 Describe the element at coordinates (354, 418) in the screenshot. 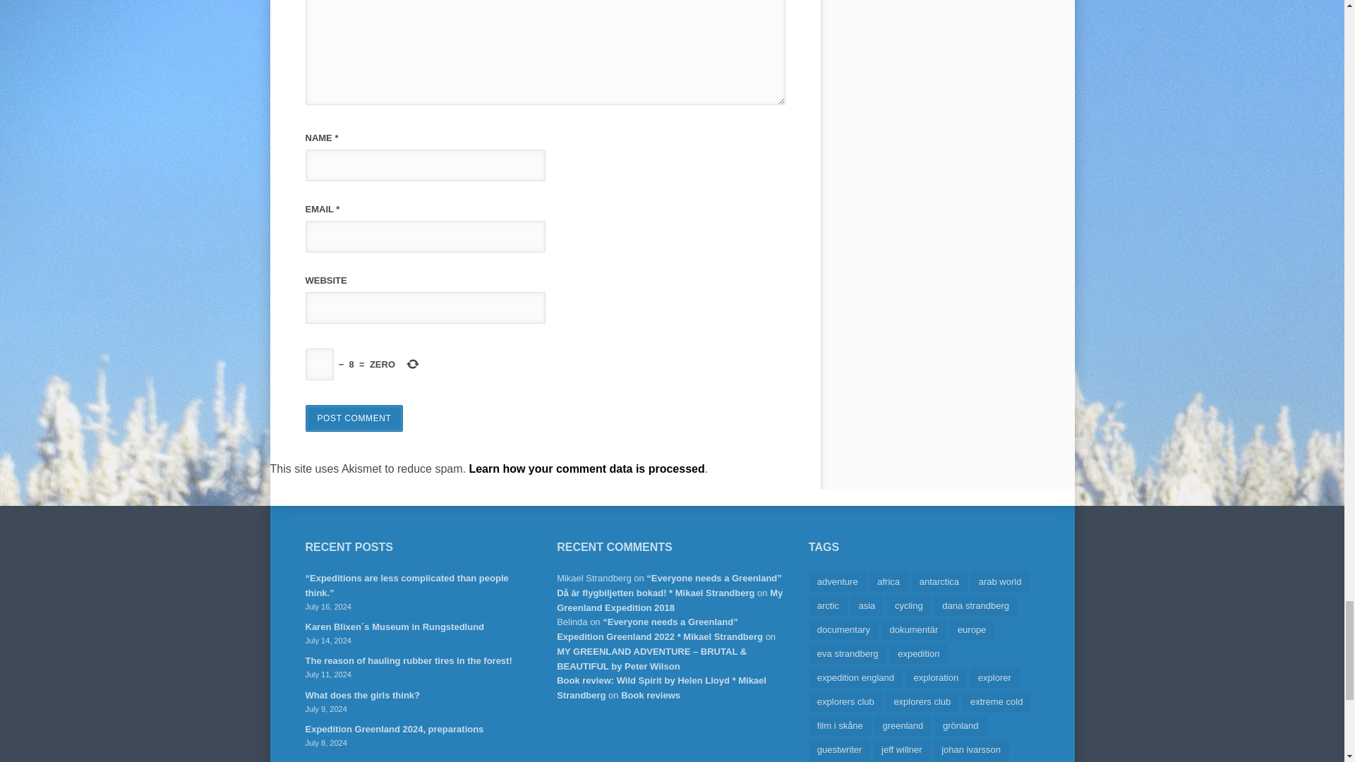

I see `Post Comment` at that location.